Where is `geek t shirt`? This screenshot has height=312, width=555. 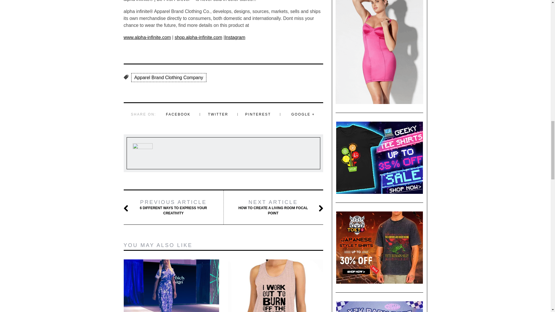 geek t shirt is located at coordinates (379, 158).